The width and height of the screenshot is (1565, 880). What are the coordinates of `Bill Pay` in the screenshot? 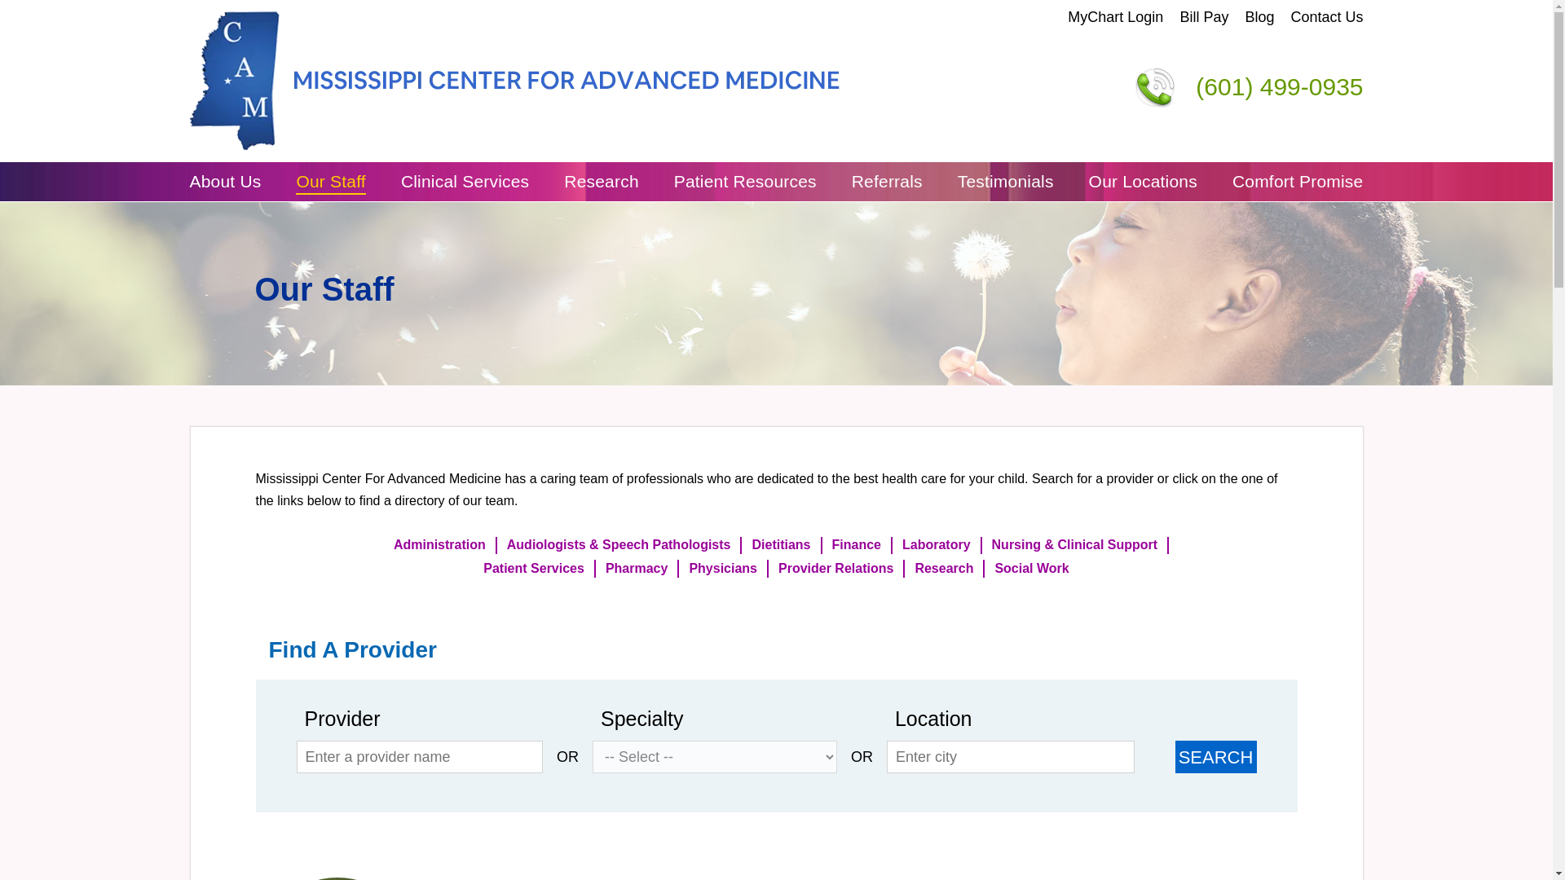 It's located at (1204, 17).